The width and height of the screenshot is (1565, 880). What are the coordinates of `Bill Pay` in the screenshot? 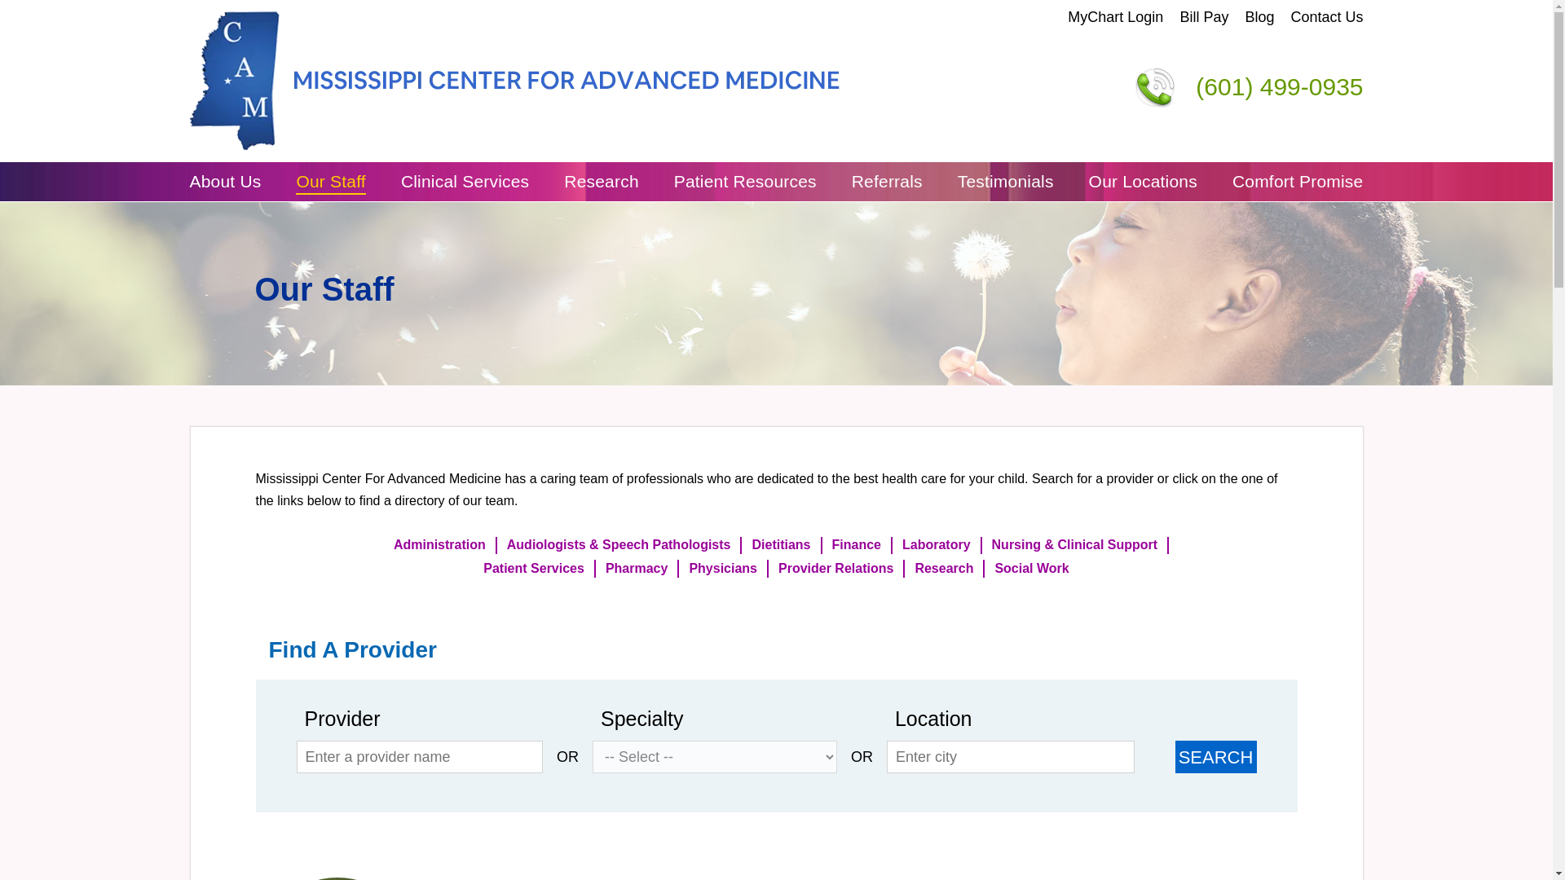 It's located at (1204, 17).